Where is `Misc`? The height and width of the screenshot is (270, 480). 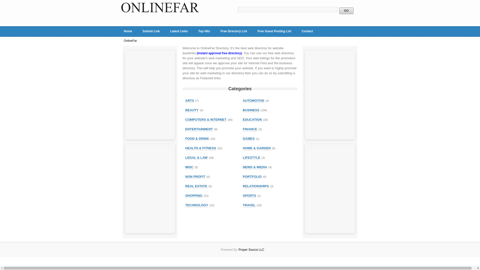 Misc is located at coordinates (189, 167).